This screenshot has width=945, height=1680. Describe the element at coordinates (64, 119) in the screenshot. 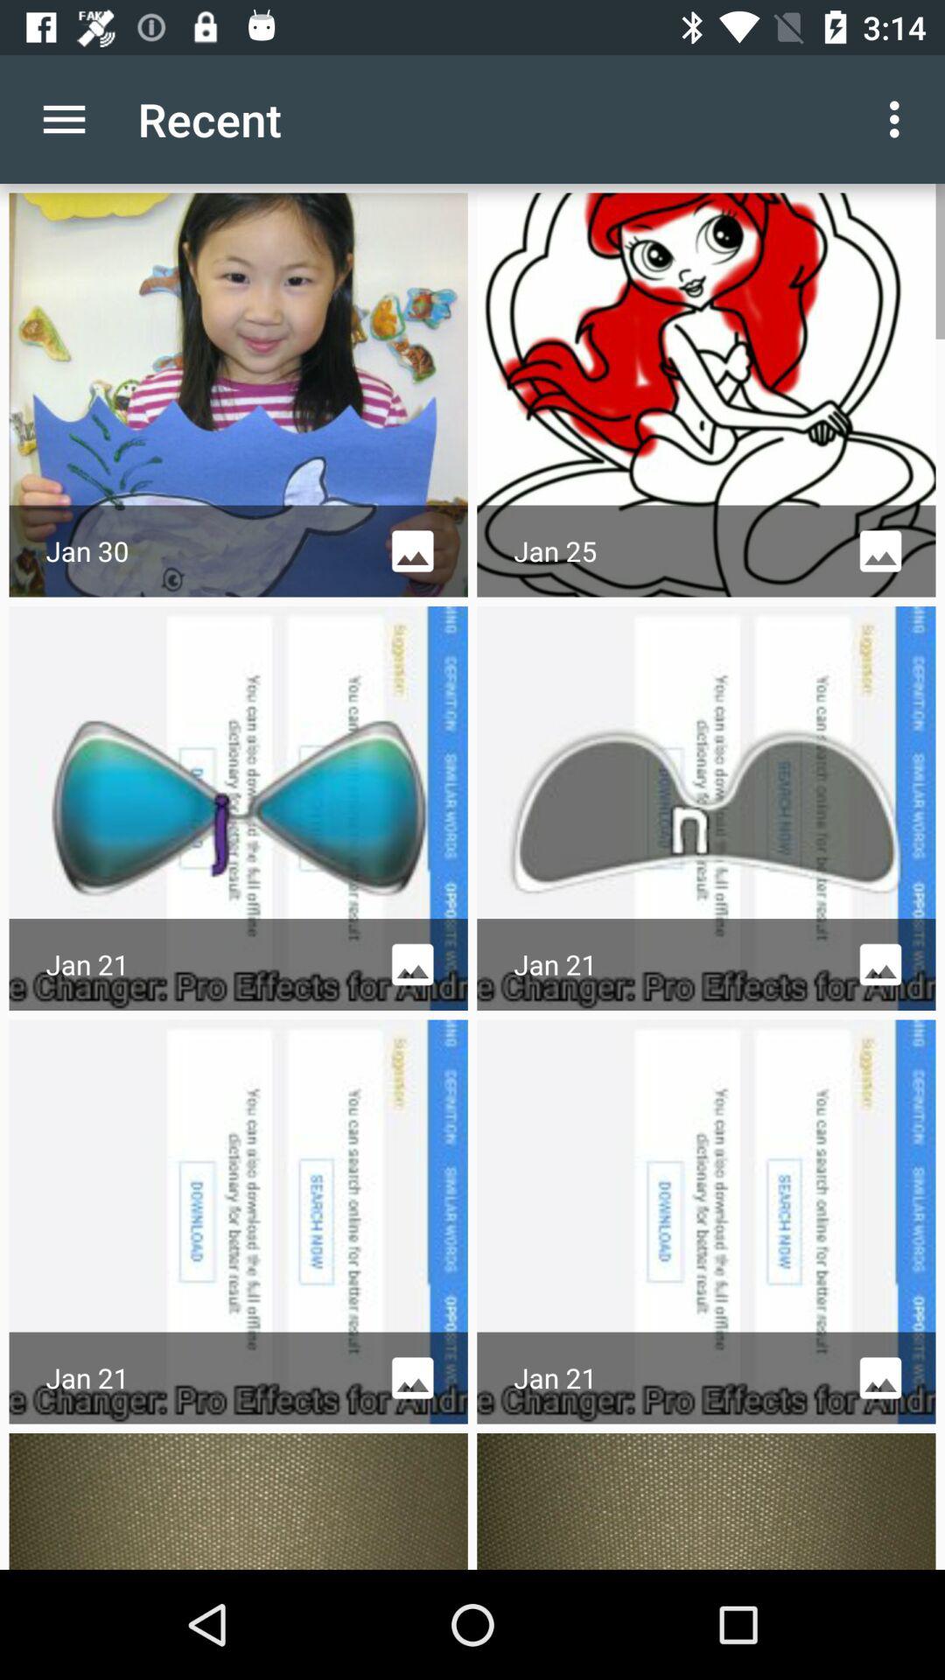

I see `click icon next to the recent app` at that location.